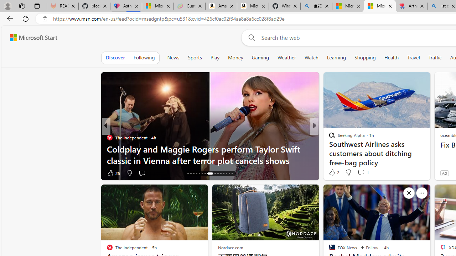  Describe the element at coordinates (311, 58) in the screenshot. I see `Watch` at that location.